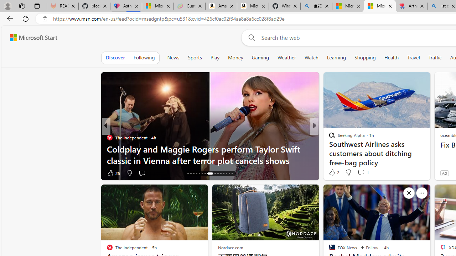  Describe the element at coordinates (311, 58) in the screenshot. I see `Watch` at that location.